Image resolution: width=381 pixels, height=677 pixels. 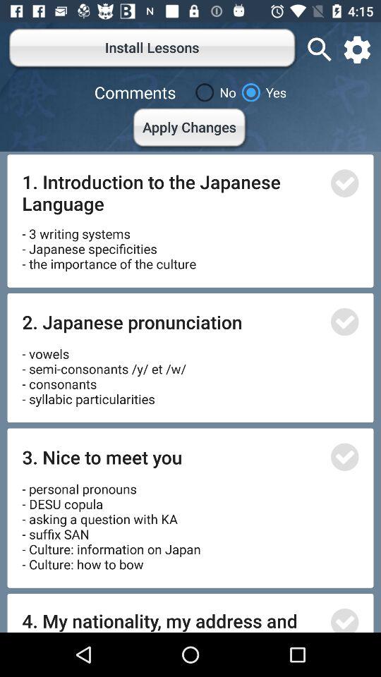 I want to click on click the item above the 1 introduction to, so click(x=190, y=130).